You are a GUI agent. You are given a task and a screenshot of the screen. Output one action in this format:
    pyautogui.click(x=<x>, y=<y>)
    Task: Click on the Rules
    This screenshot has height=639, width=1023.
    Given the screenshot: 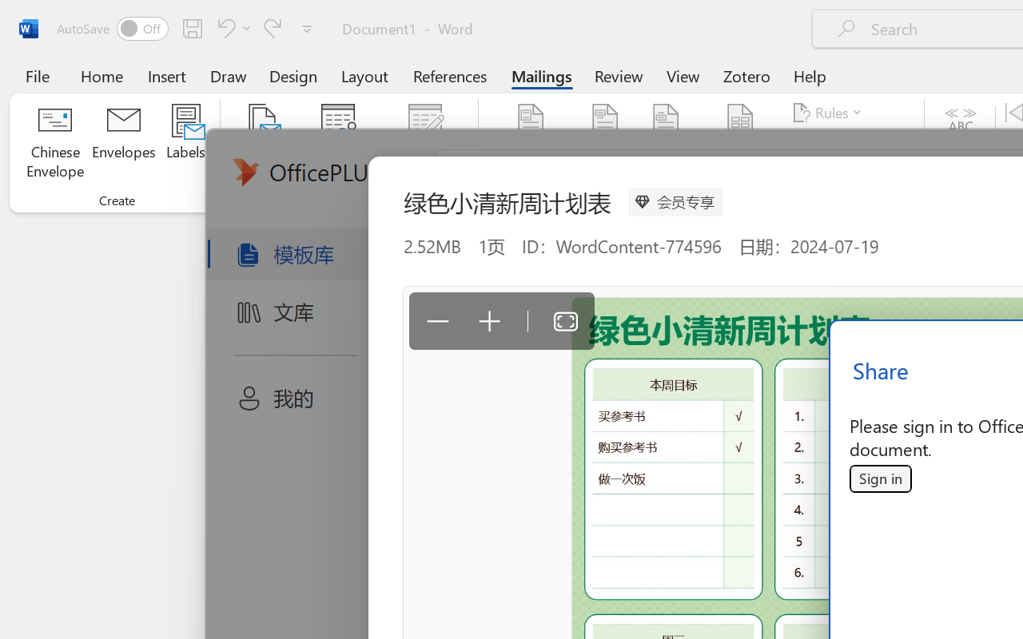 What is the action you would take?
    pyautogui.click(x=830, y=113)
    